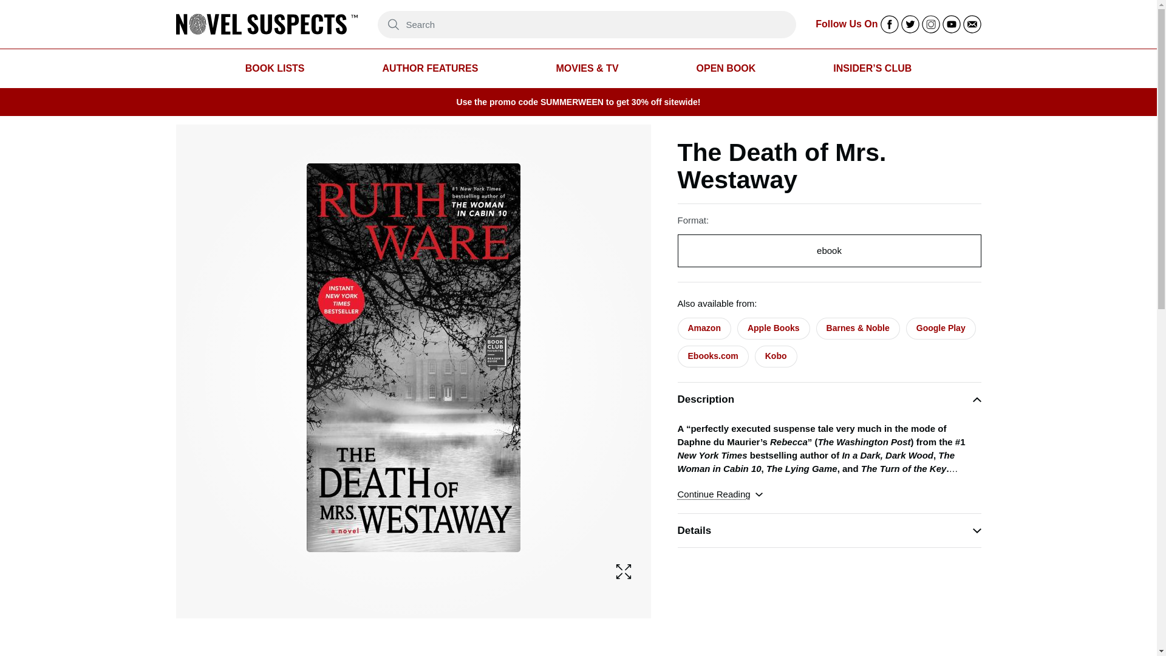 This screenshot has width=1166, height=656. What do you see at coordinates (704, 328) in the screenshot?
I see `Amazon` at bounding box center [704, 328].